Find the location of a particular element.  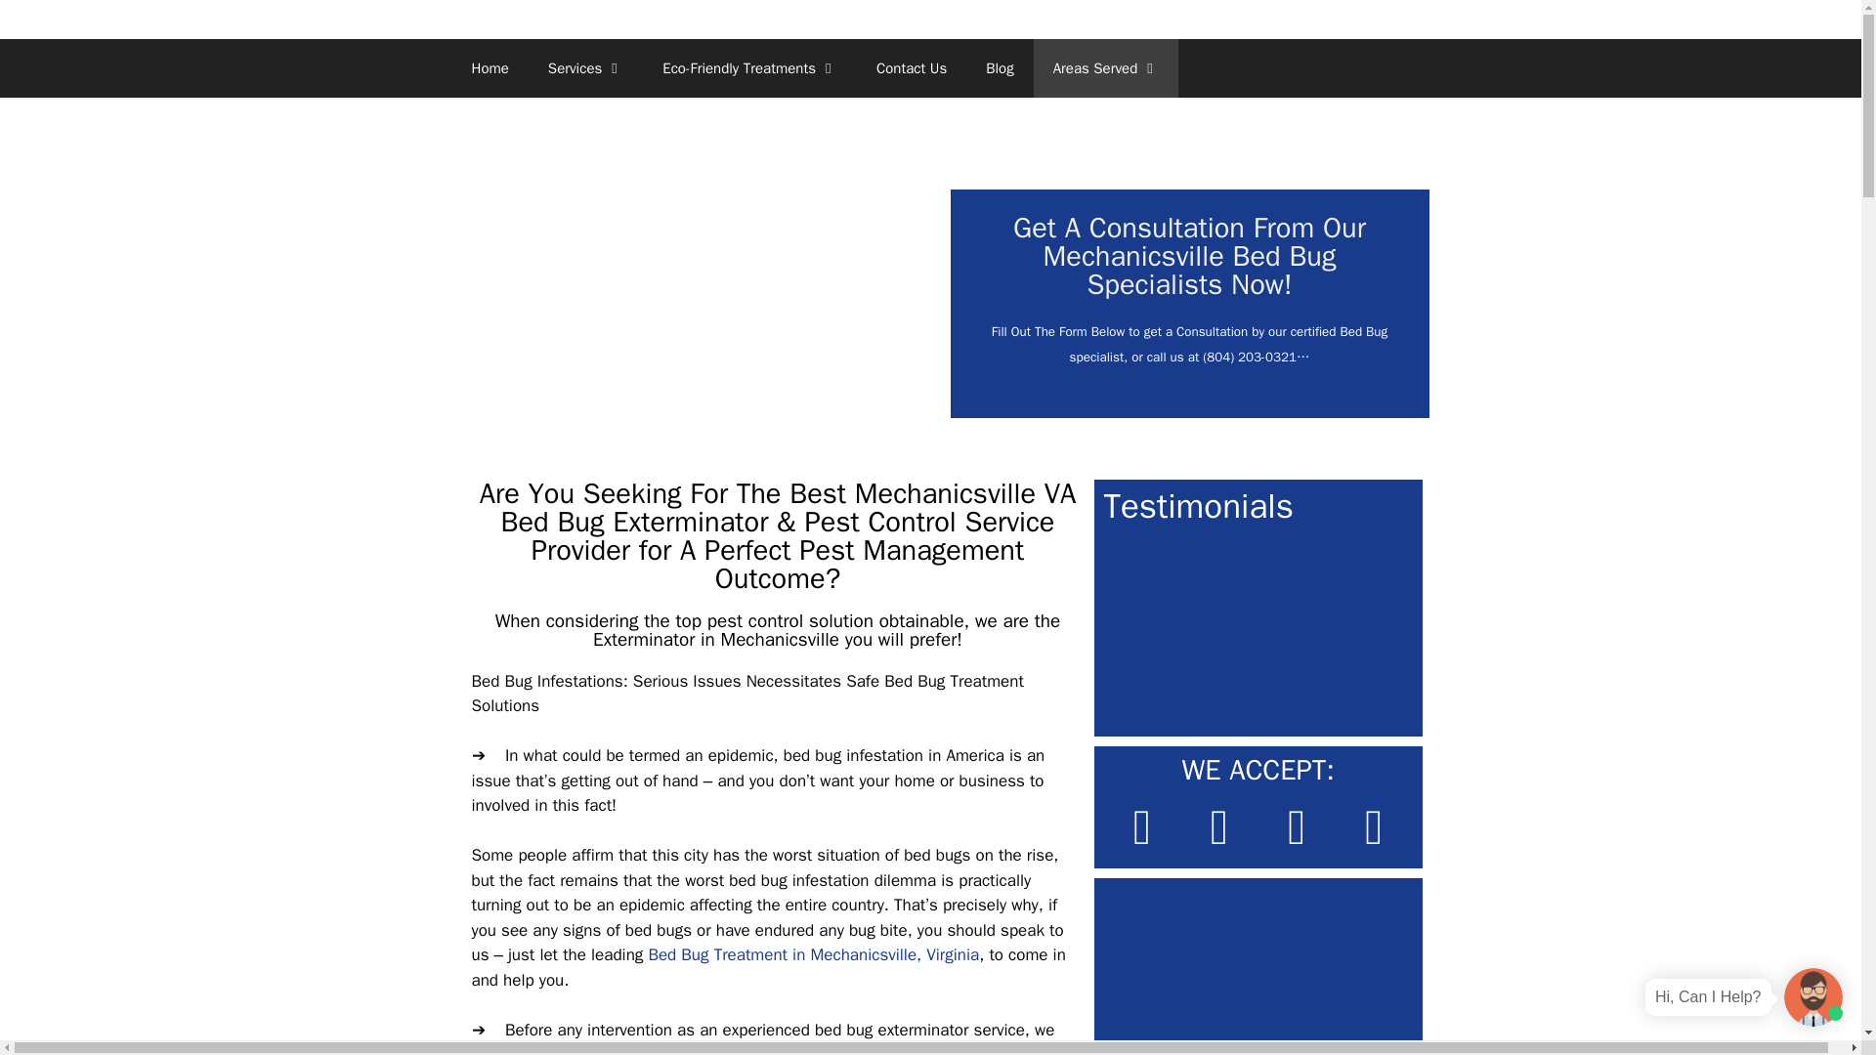

Contact Us is located at coordinates (911, 68).